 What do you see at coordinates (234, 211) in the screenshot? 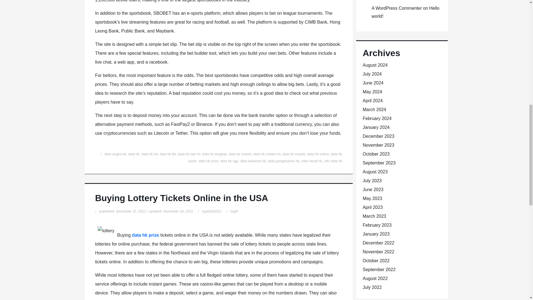
I see `togel` at bounding box center [234, 211].